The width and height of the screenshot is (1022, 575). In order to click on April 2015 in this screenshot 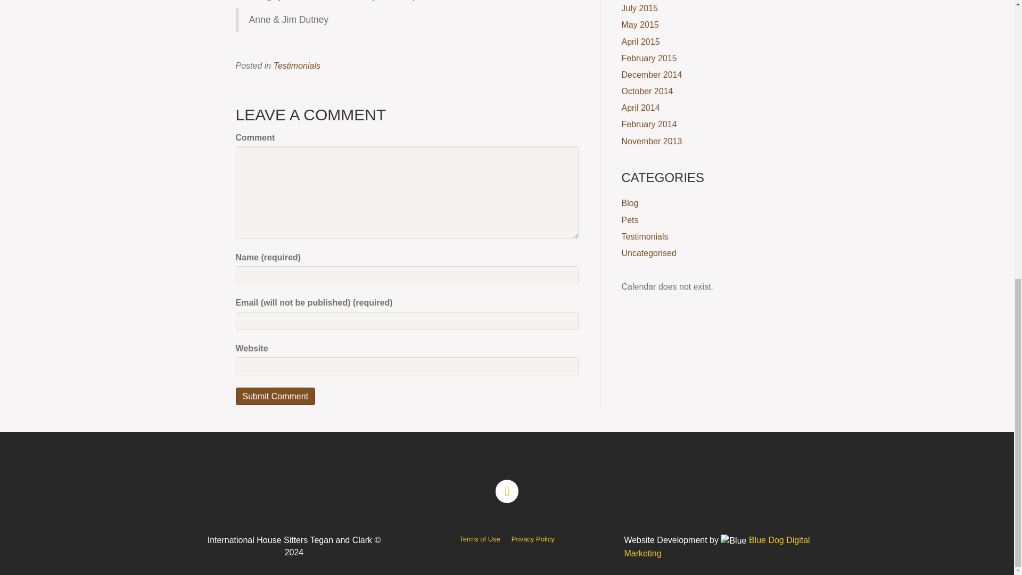, I will do `click(641, 42)`.